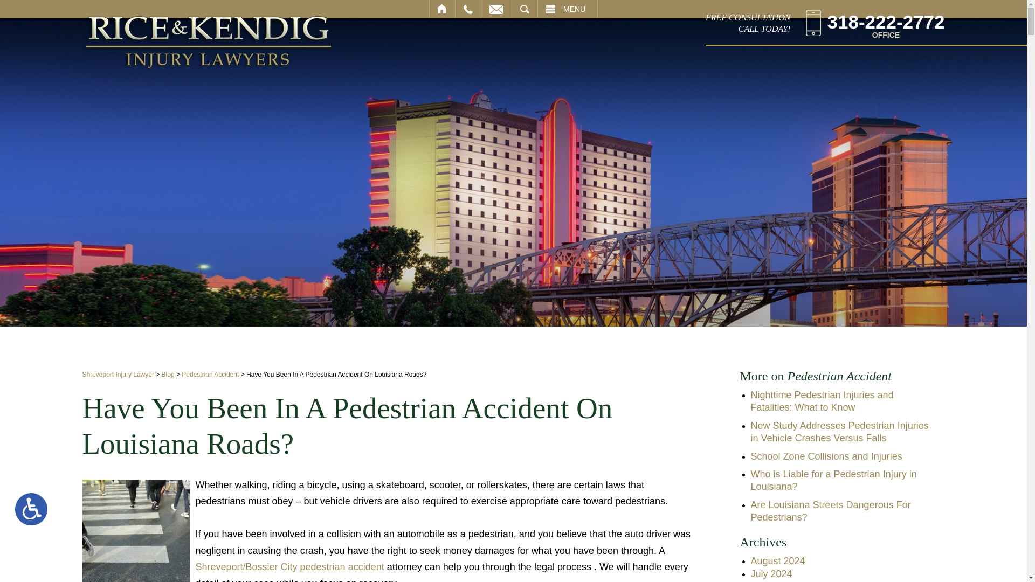 The width and height of the screenshot is (1035, 582). I want to click on HOME, so click(442, 9).